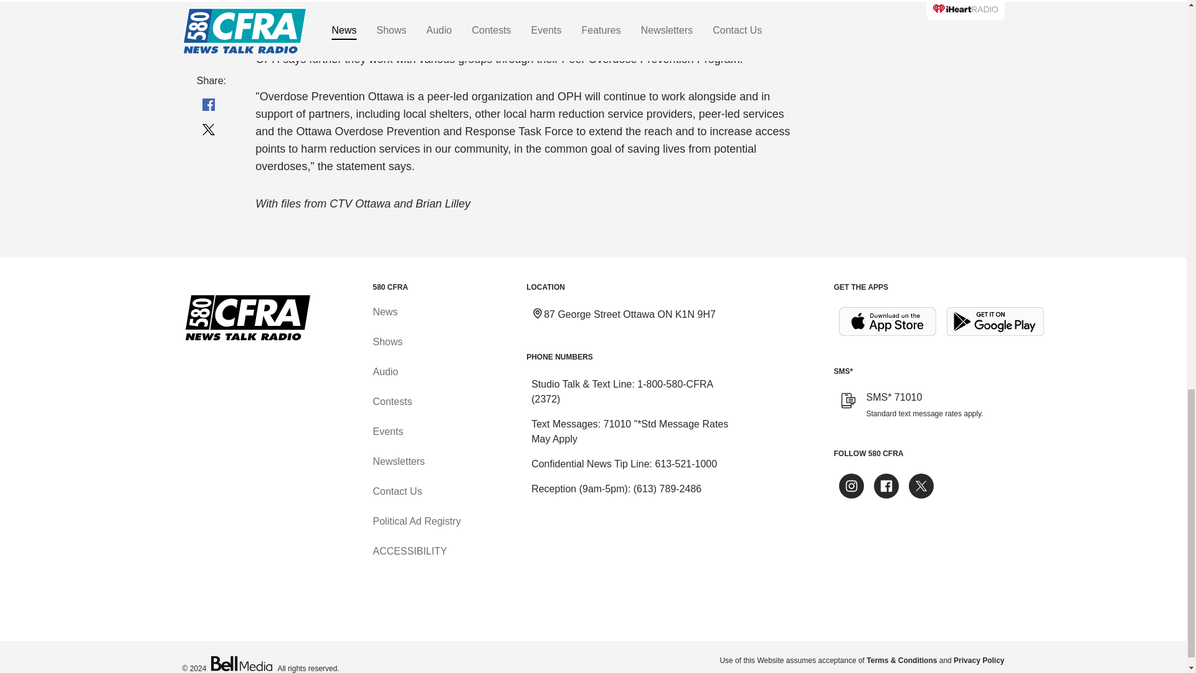 Image resolution: width=1196 pixels, height=673 pixels. Describe the element at coordinates (391, 401) in the screenshot. I see `Contests` at that location.